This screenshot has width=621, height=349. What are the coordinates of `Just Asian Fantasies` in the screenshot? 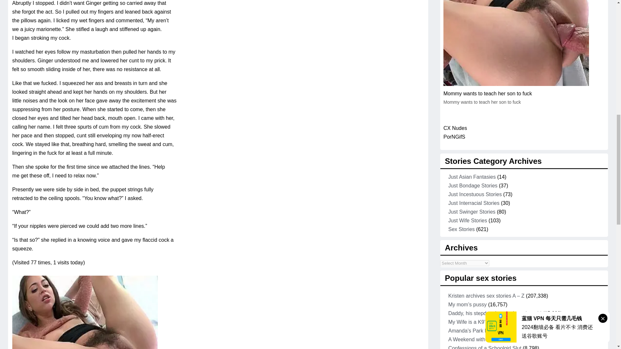 It's located at (472, 177).